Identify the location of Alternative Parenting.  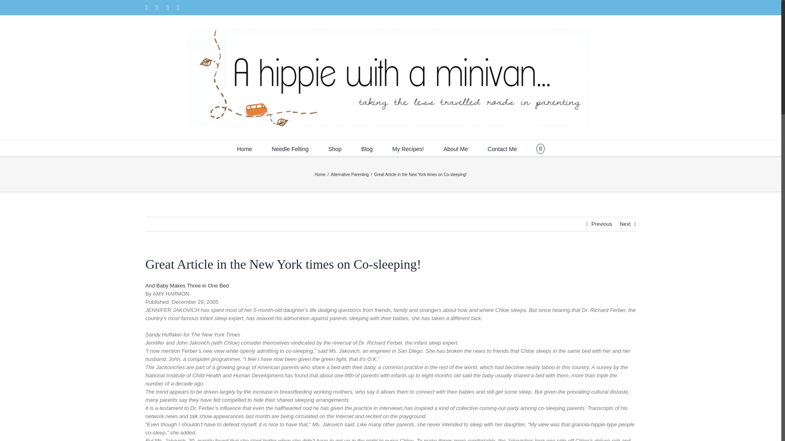
(350, 175).